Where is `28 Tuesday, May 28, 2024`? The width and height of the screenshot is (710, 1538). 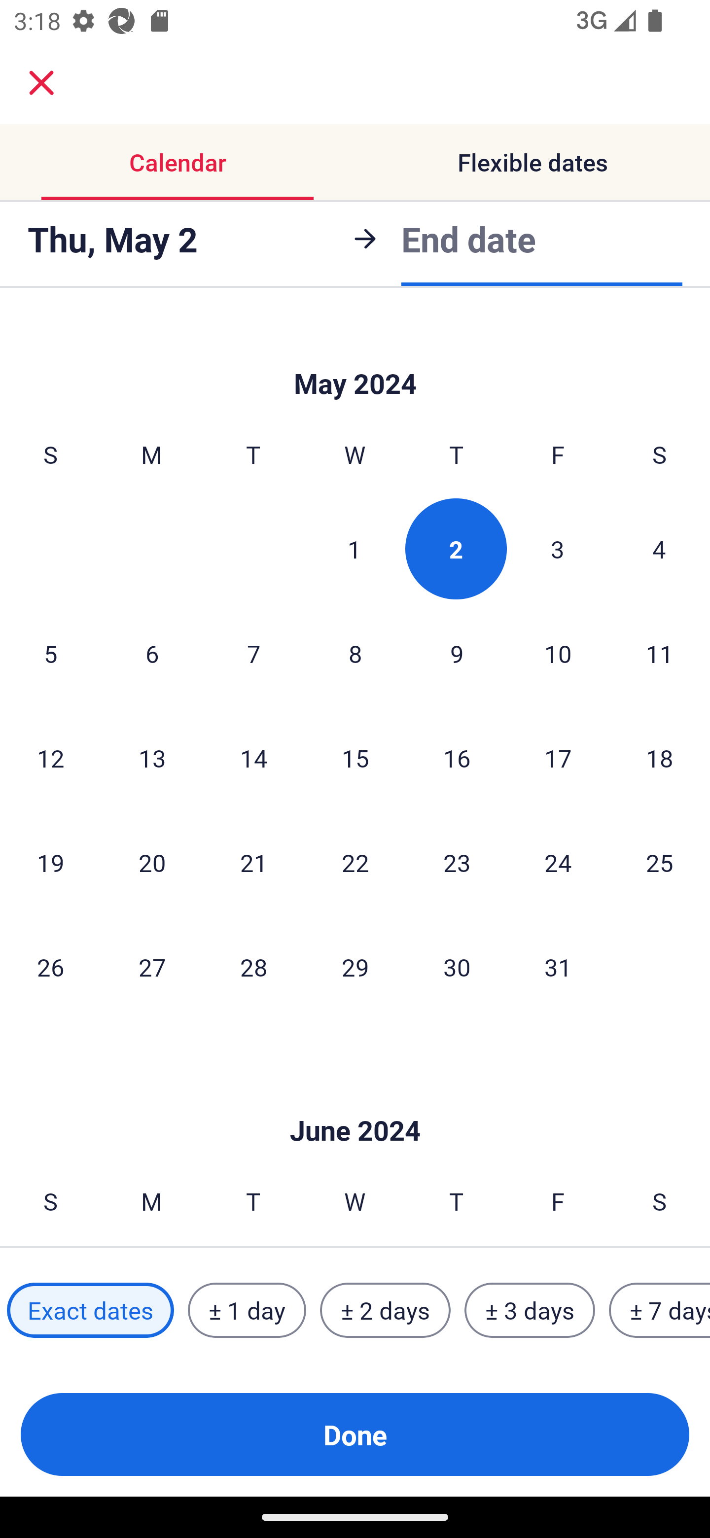 28 Tuesday, May 28, 2024 is located at coordinates (253, 967).